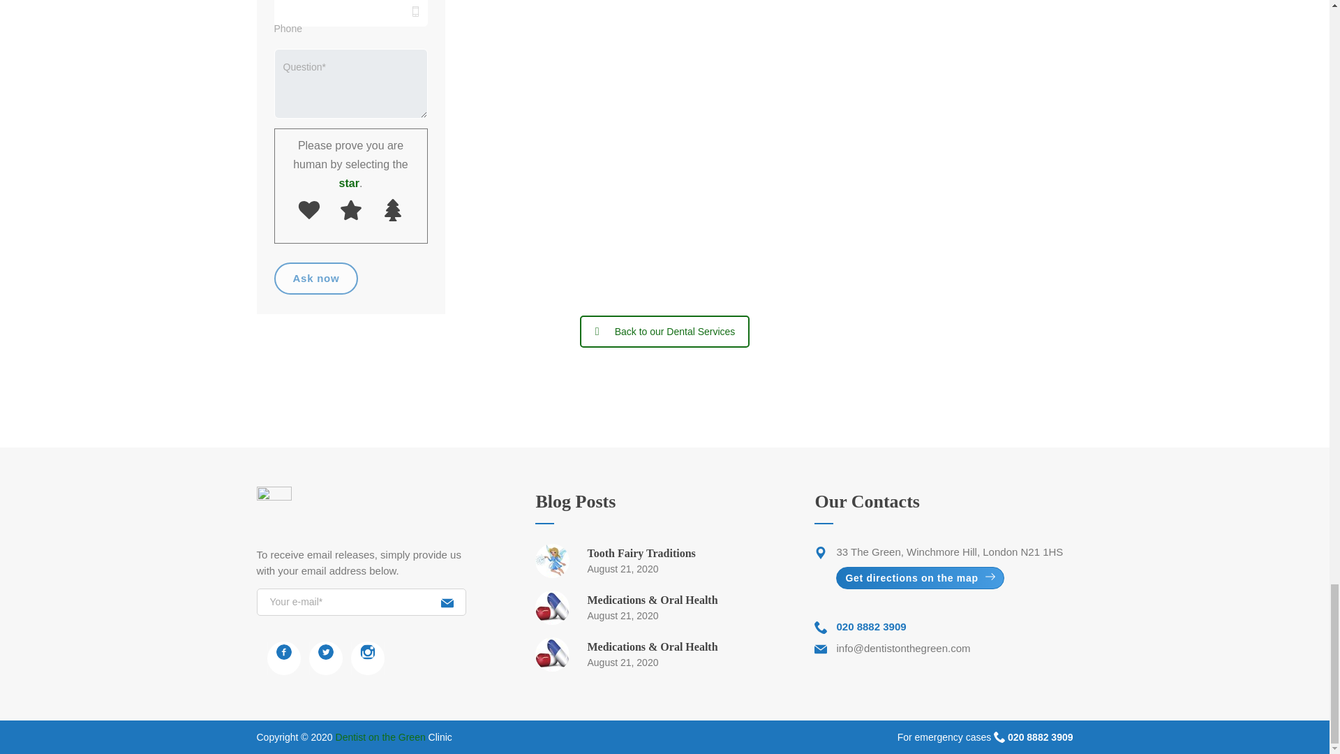 This screenshot has height=754, width=1340. I want to click on Ask now, so click(315, 278).